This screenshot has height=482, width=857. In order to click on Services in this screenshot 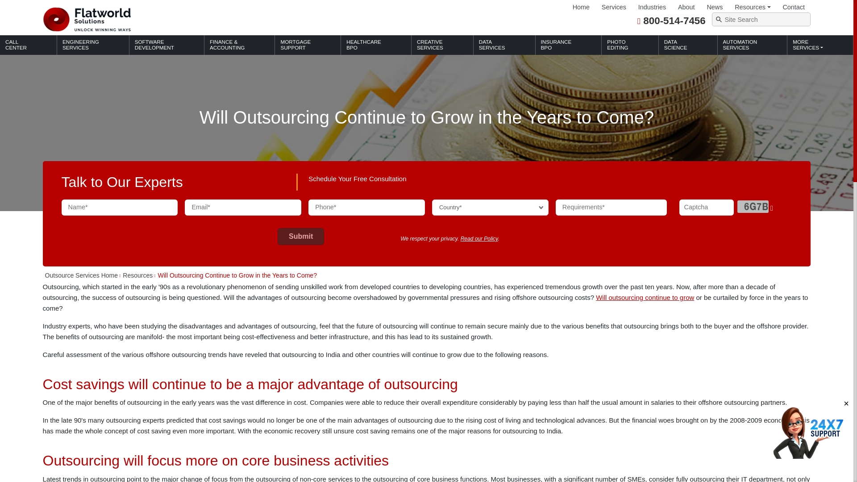, I will do `click(613, 7)`.